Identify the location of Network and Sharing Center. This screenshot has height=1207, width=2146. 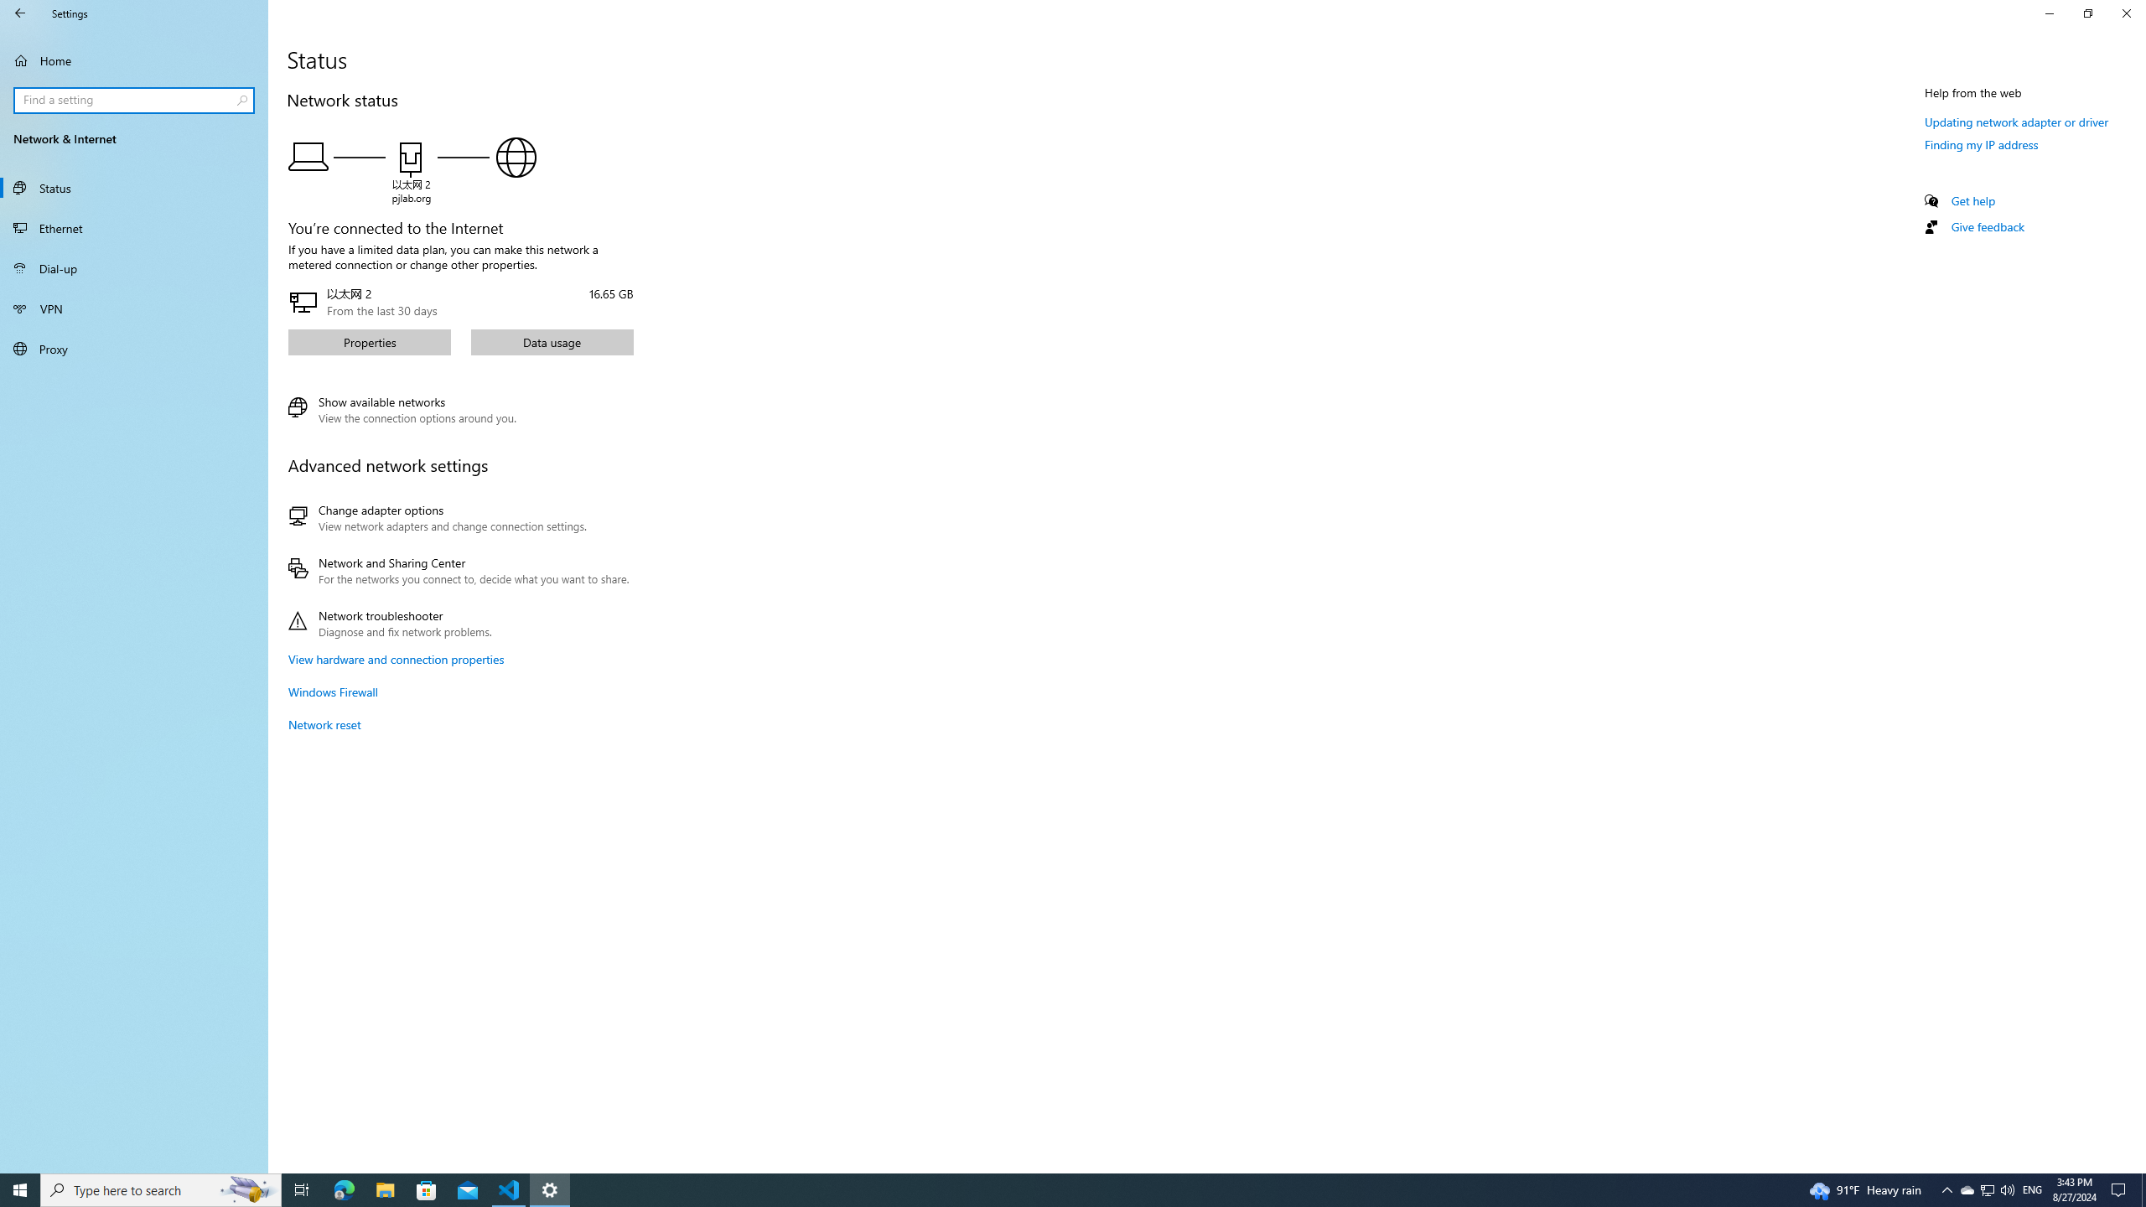
(459, 570).